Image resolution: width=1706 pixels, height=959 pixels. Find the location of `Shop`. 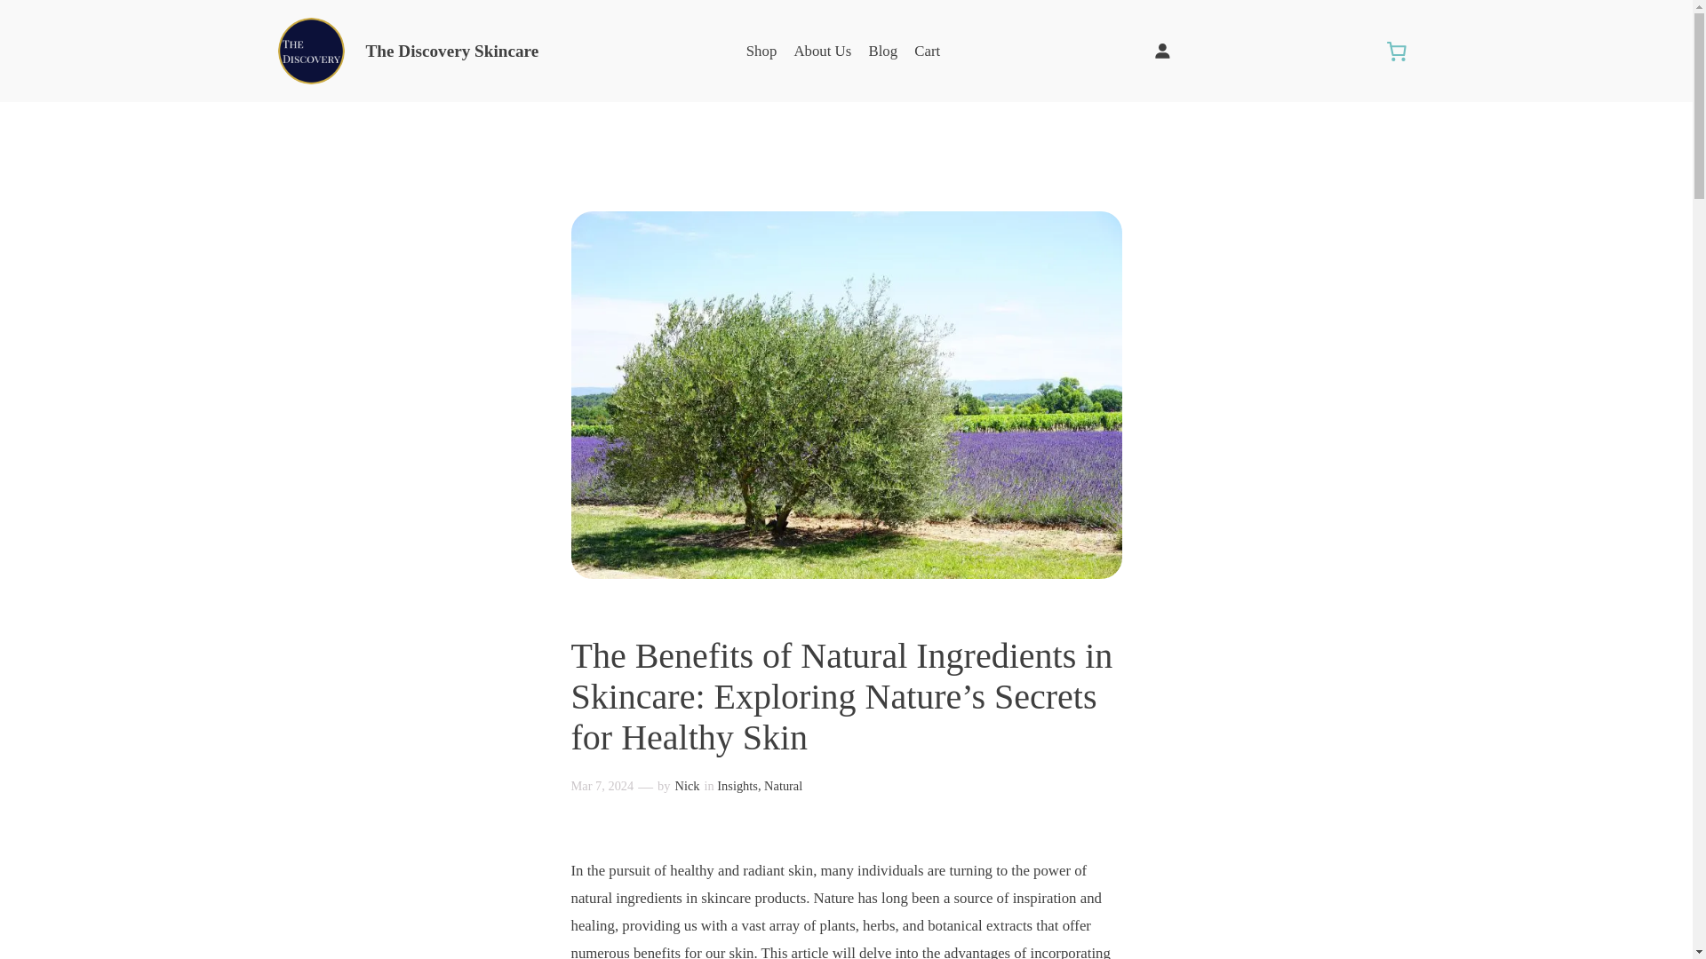

Shop is located at coordinates (762, 52).